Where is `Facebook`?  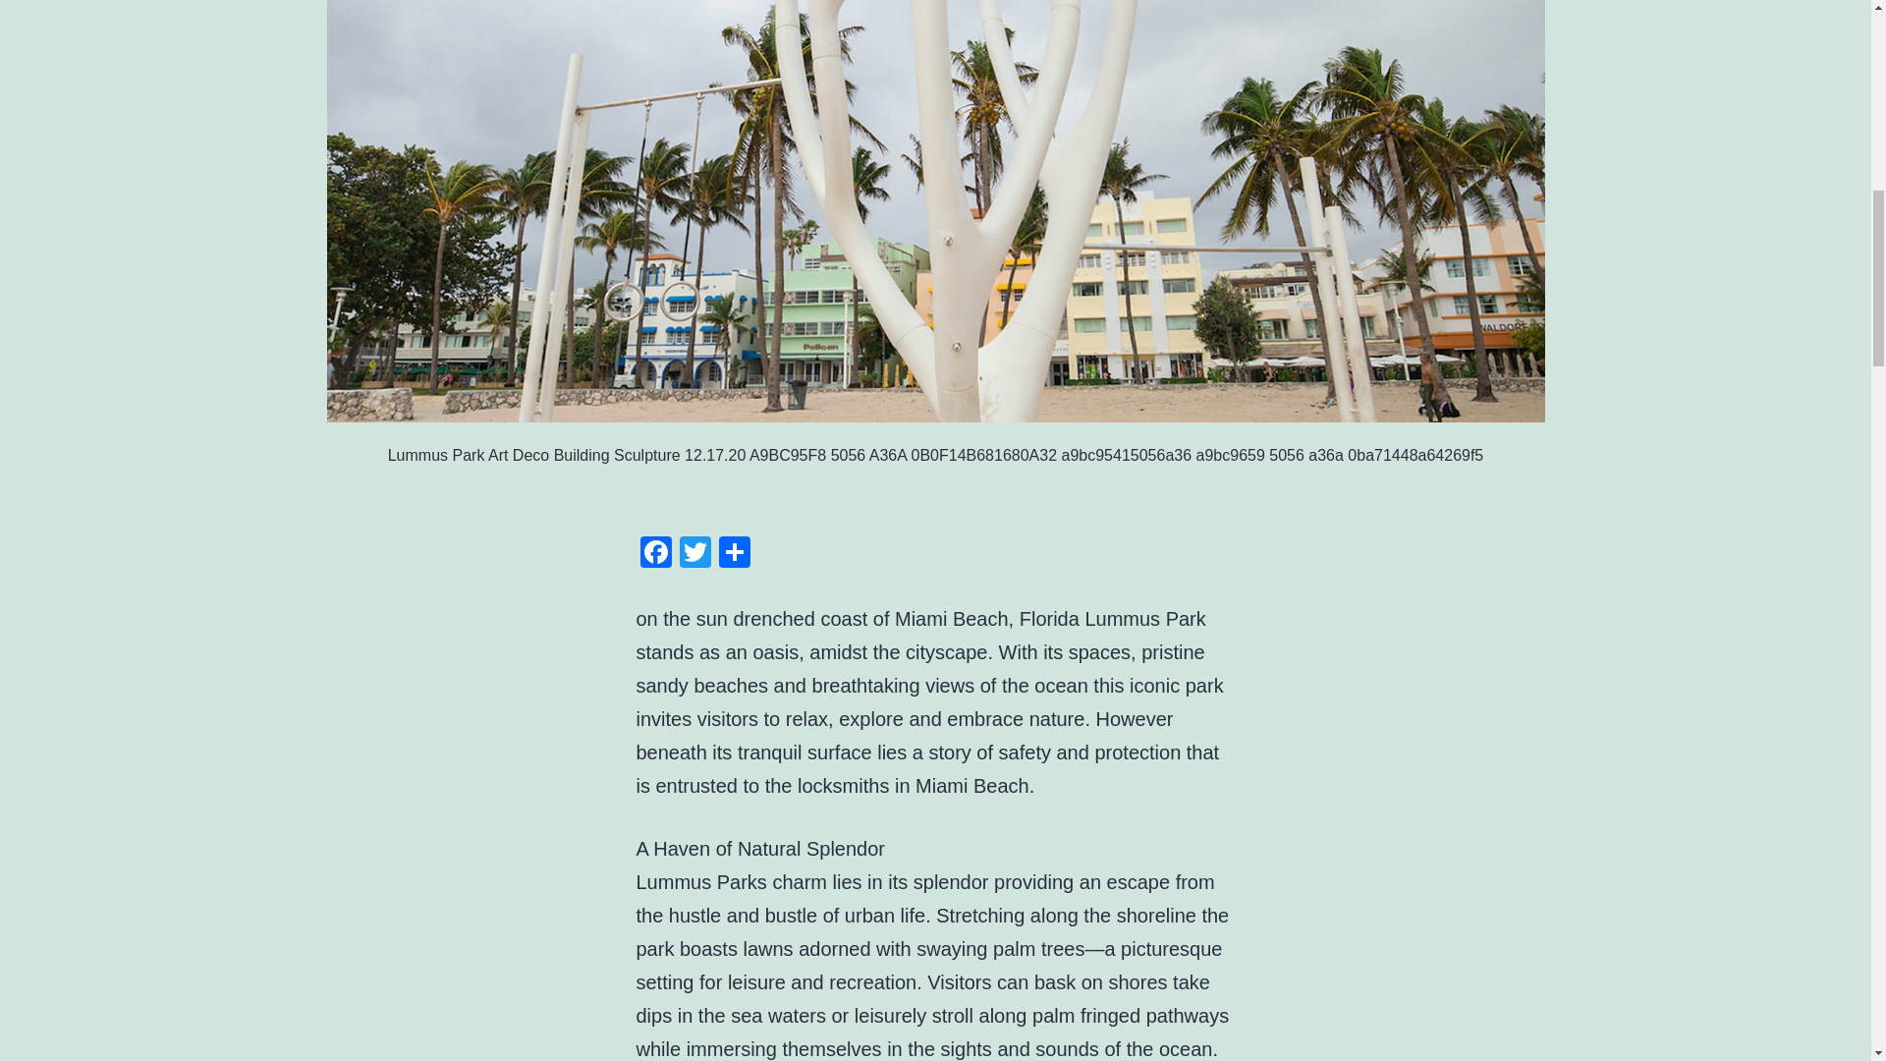 Facebook is located at coordinates (656, 554).